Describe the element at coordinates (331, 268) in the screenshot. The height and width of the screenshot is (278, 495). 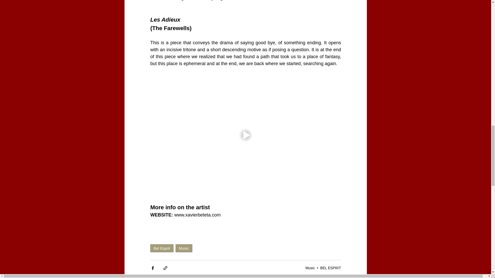
I see `BEL ESPRIT` at that location.